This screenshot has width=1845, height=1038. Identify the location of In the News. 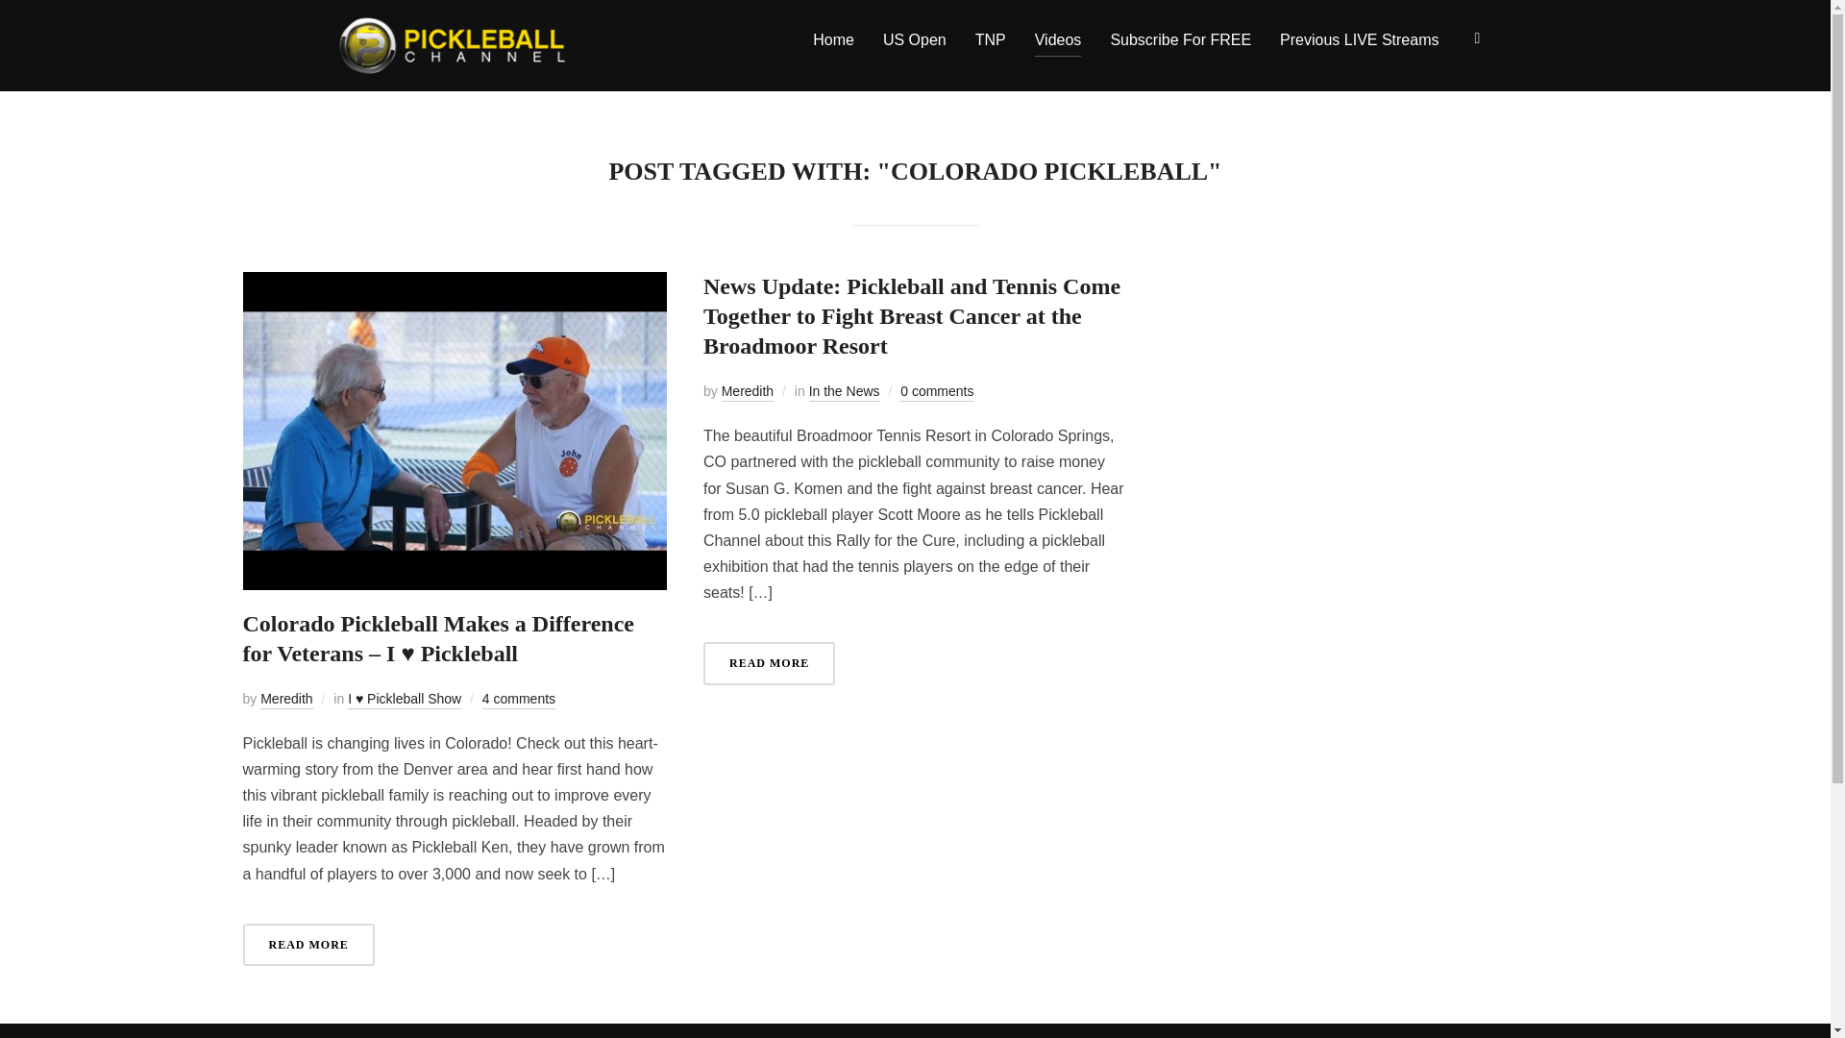
(844, 392).